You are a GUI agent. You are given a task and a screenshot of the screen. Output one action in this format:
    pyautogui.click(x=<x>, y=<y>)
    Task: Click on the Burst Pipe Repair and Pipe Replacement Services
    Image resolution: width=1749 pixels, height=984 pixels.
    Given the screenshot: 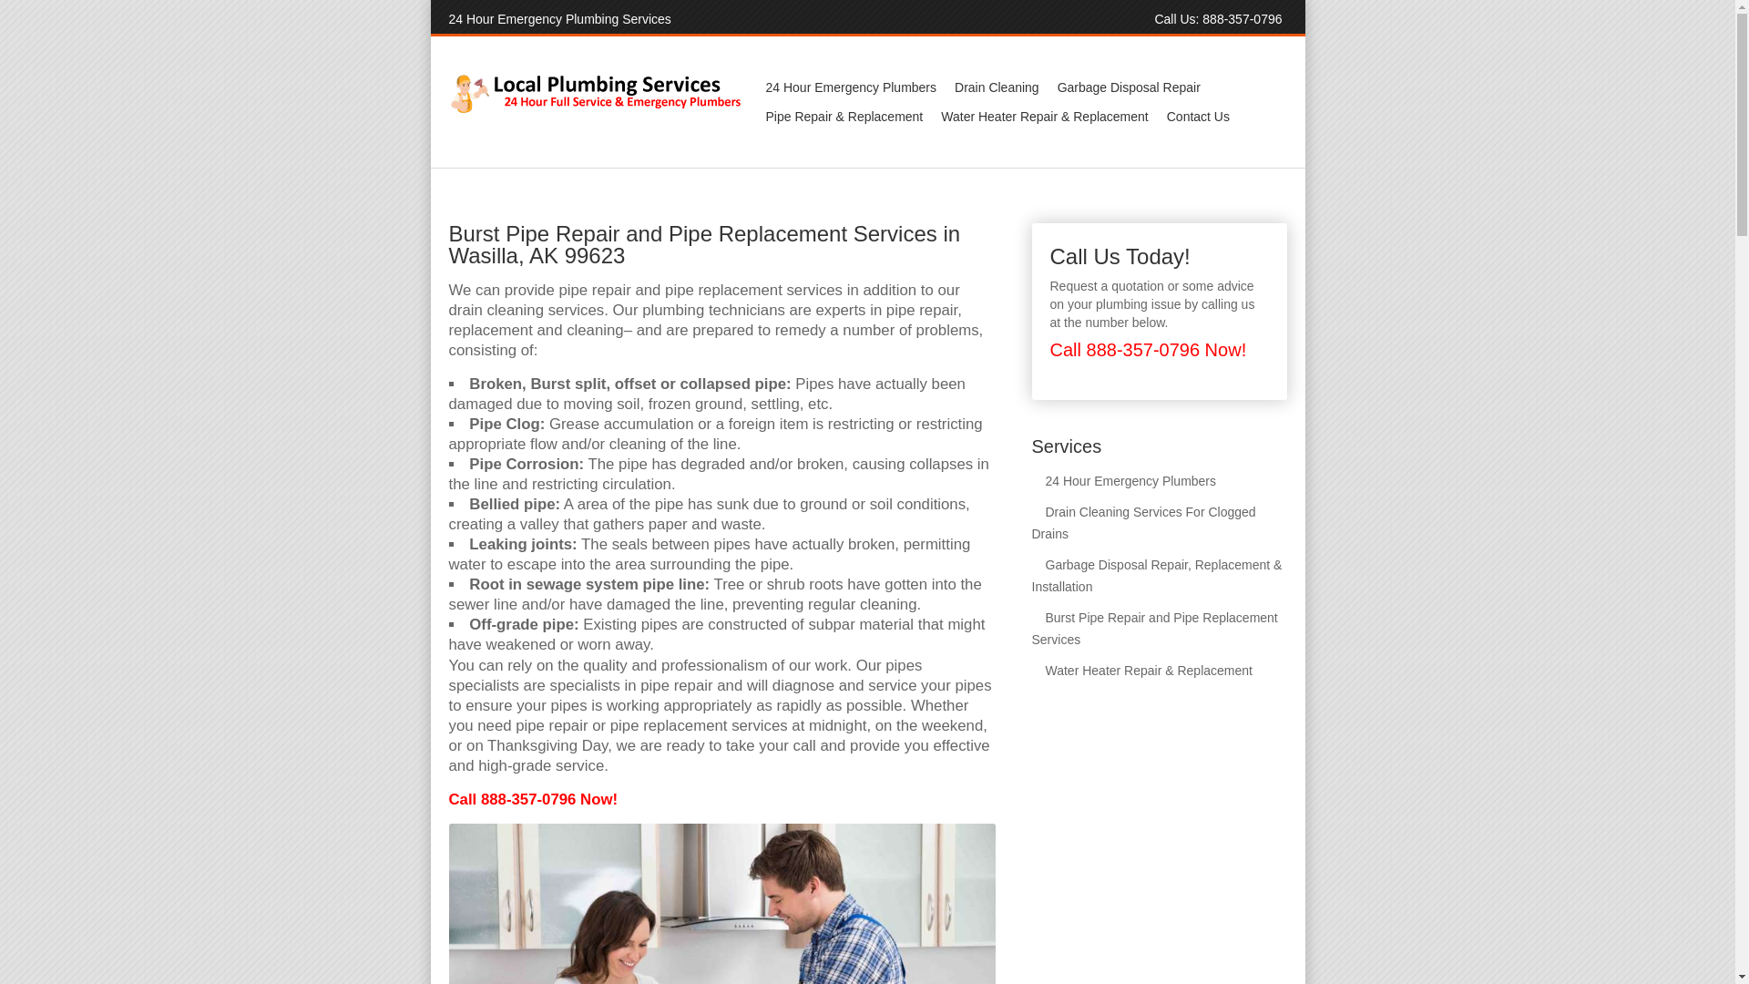 What is the action you would take?
    pyautogui.click(x=1153, y=628)
    